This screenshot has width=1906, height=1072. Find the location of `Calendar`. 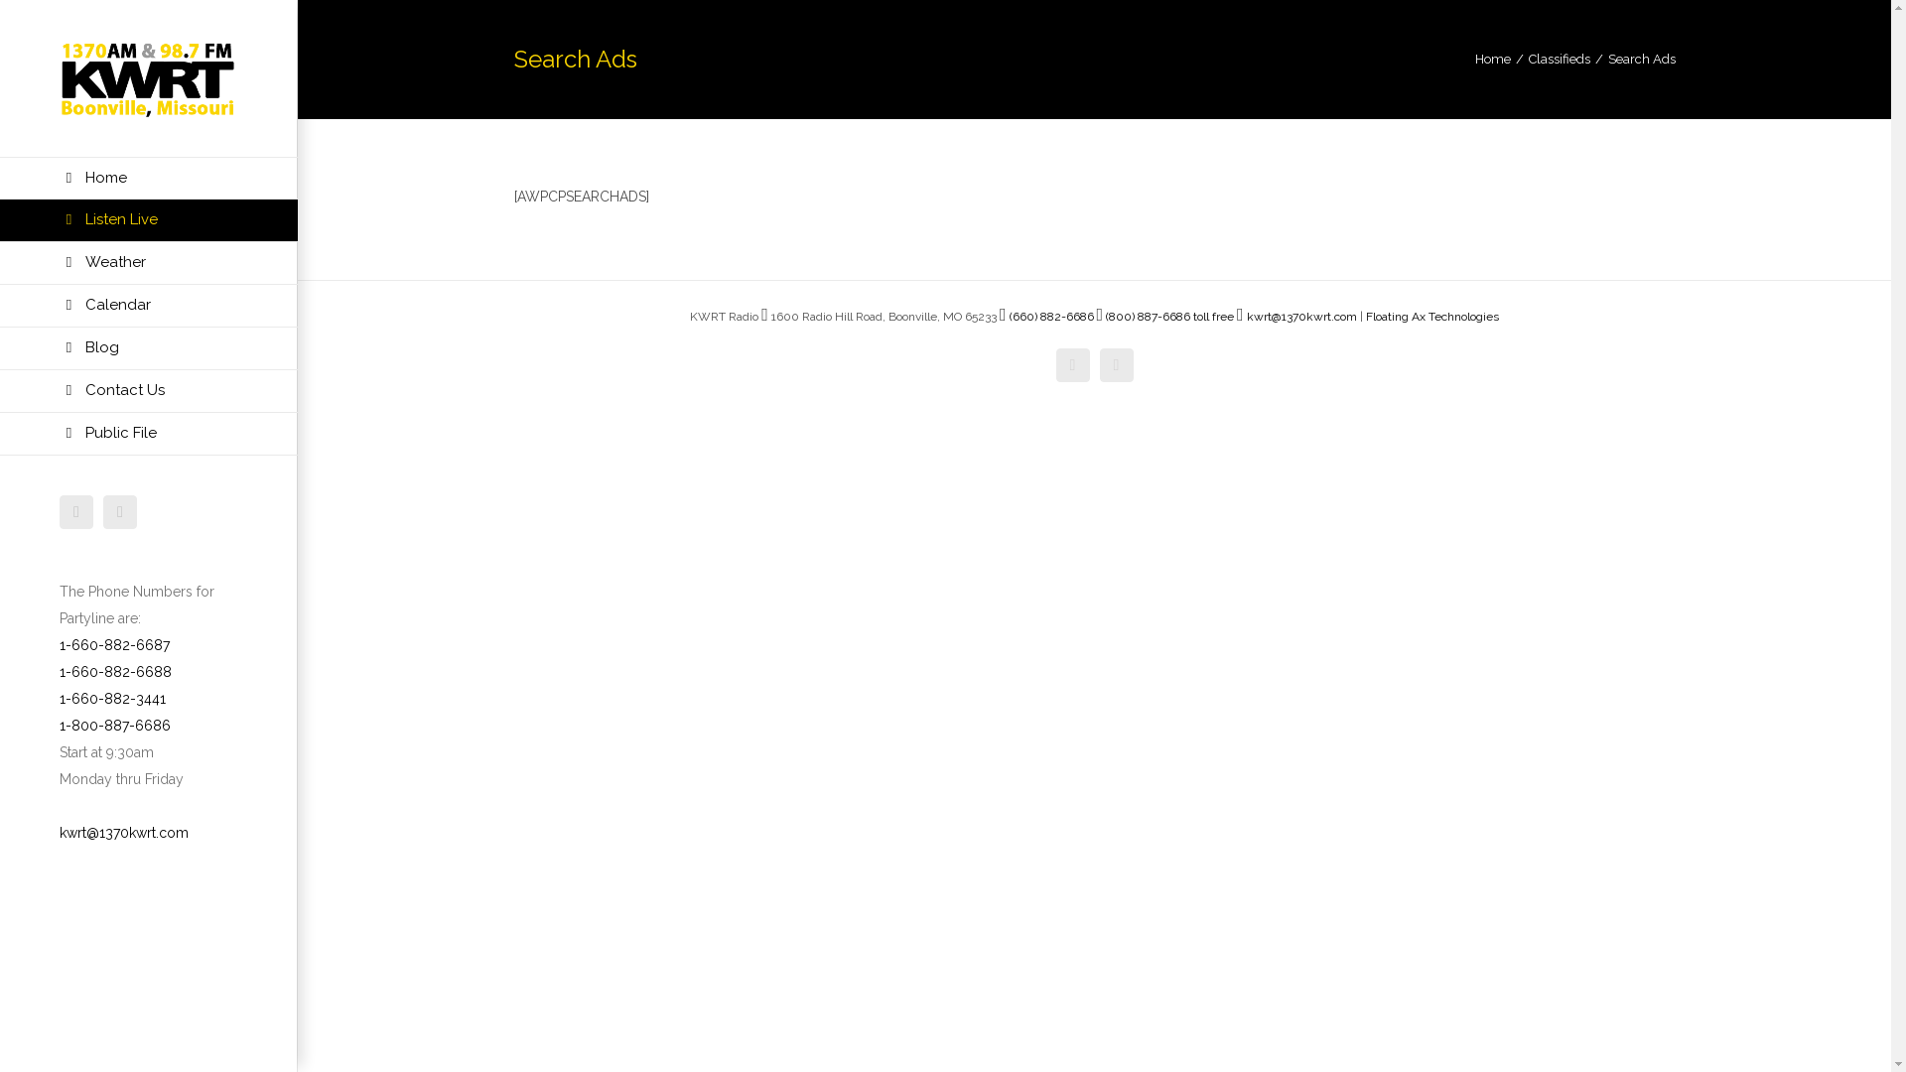

Calendar is located at coordinates (149, 306).